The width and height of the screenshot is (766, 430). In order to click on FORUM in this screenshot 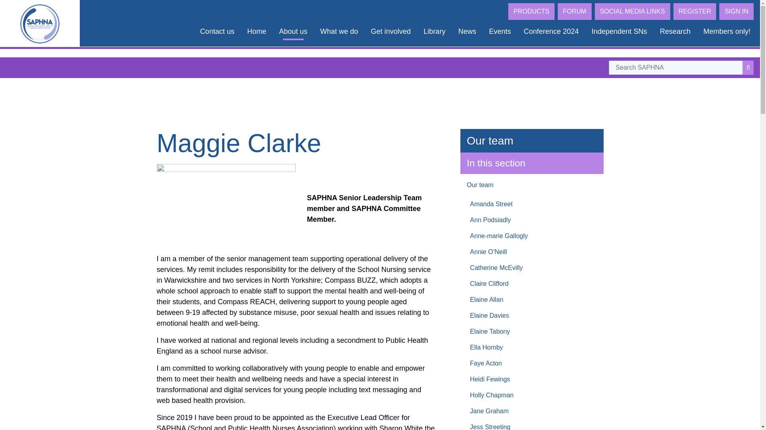, I will do `click(574, 11)`.